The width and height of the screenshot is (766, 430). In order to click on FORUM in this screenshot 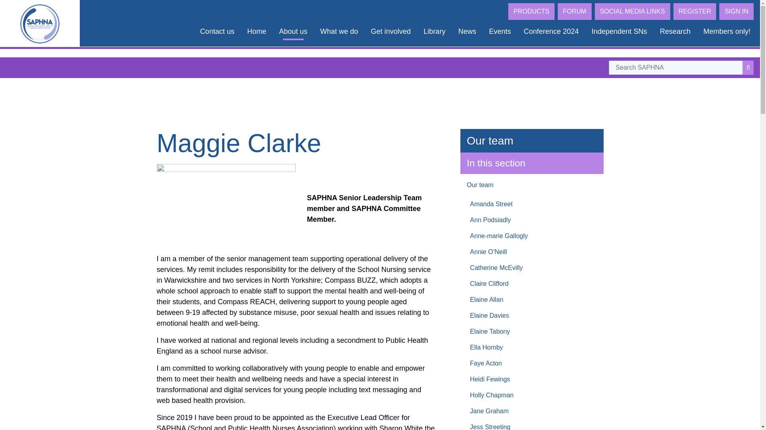, I will do `click(574, 11)`.